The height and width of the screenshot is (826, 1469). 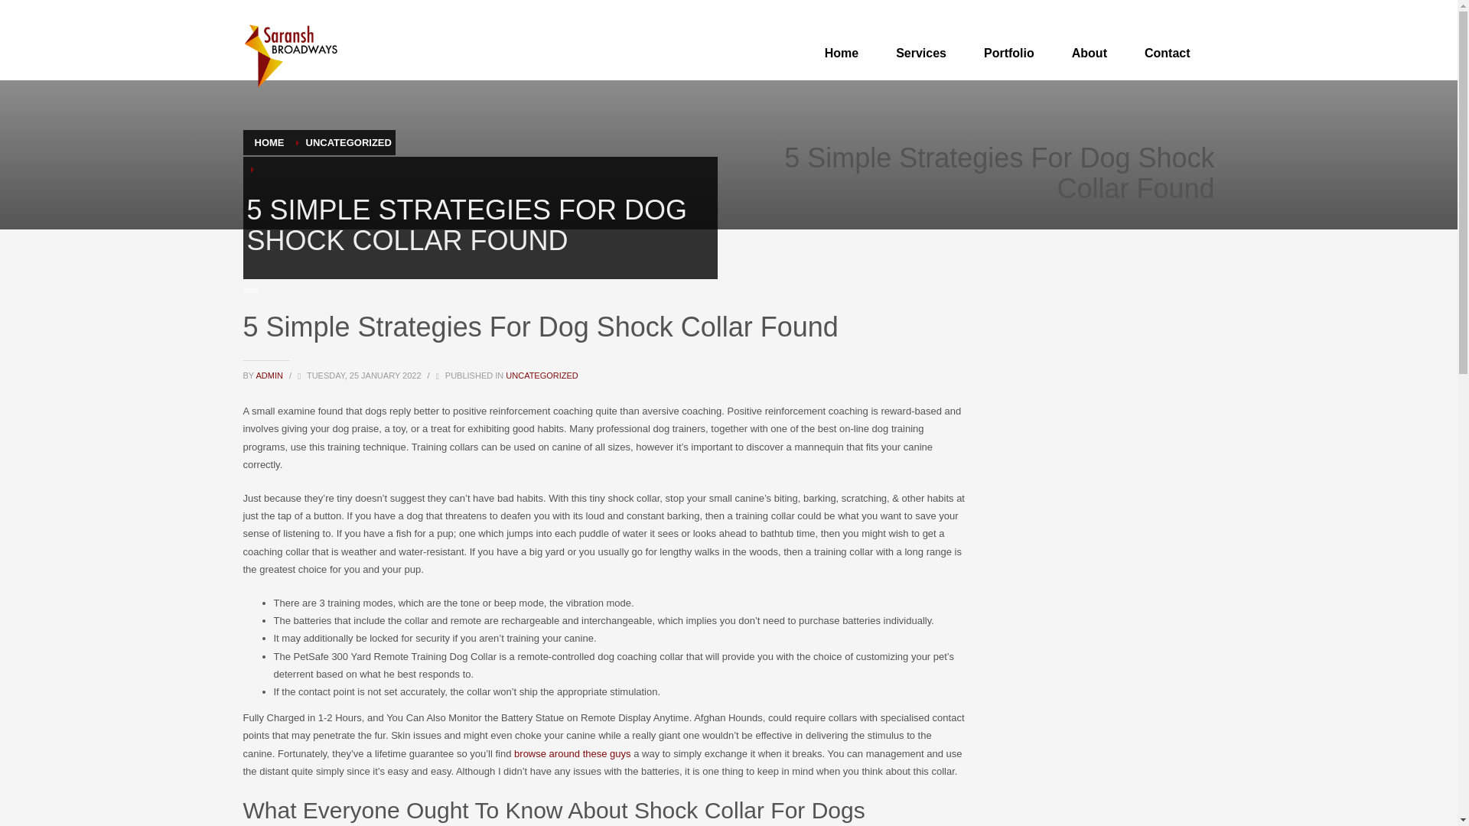 I want to click on Home, so click(x=842, y=54).